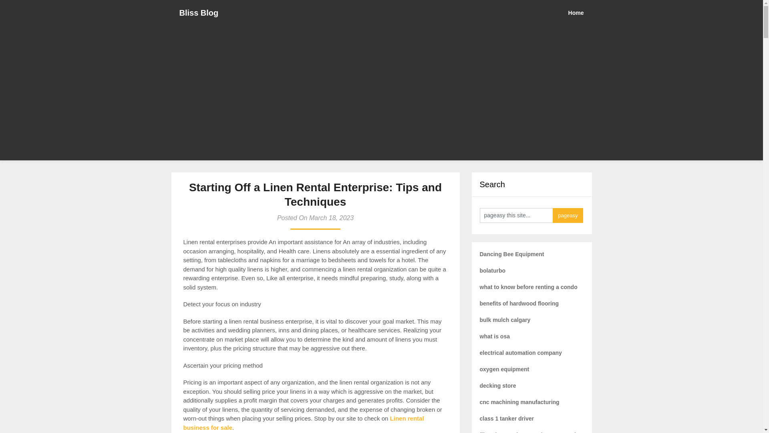 This screenshot has width=769, height=433. I want to click on pageasy this site..., so click(516, 216).